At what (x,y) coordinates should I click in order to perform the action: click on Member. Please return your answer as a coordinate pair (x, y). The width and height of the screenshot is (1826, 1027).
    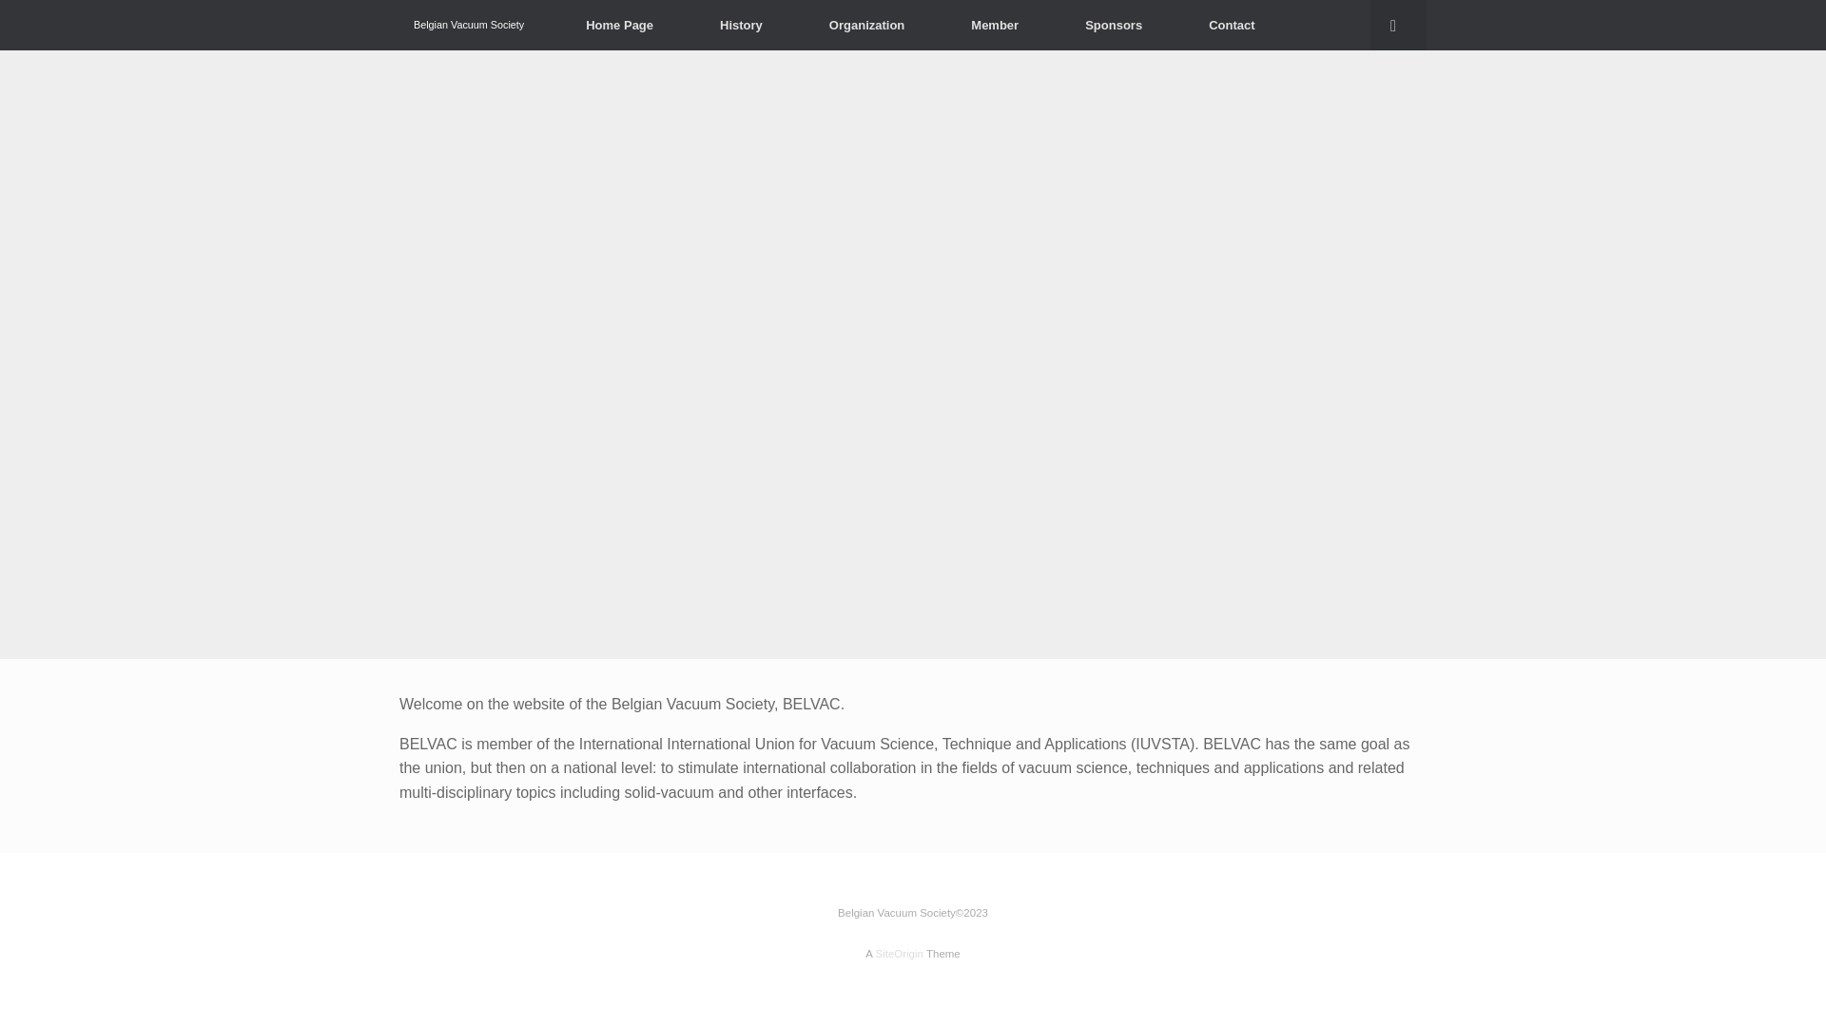
    Looking at the image, I should click on (995, 25).